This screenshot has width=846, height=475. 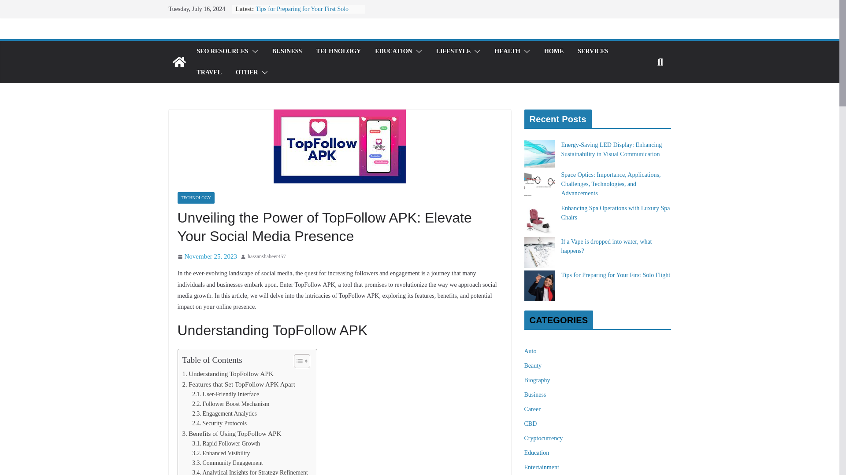 I want to click on Tips for Preparing for Your First Solo Flight, so click(x=302, y=13).